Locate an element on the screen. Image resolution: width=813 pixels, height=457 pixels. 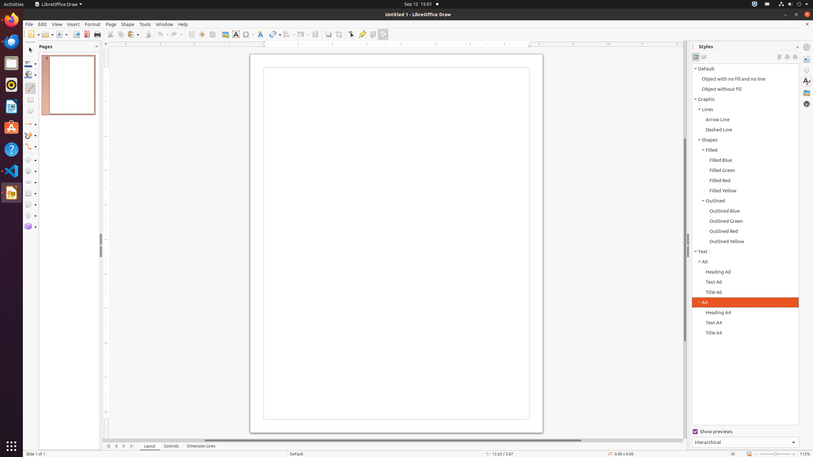
Styles is located at coordinates (807, 81).